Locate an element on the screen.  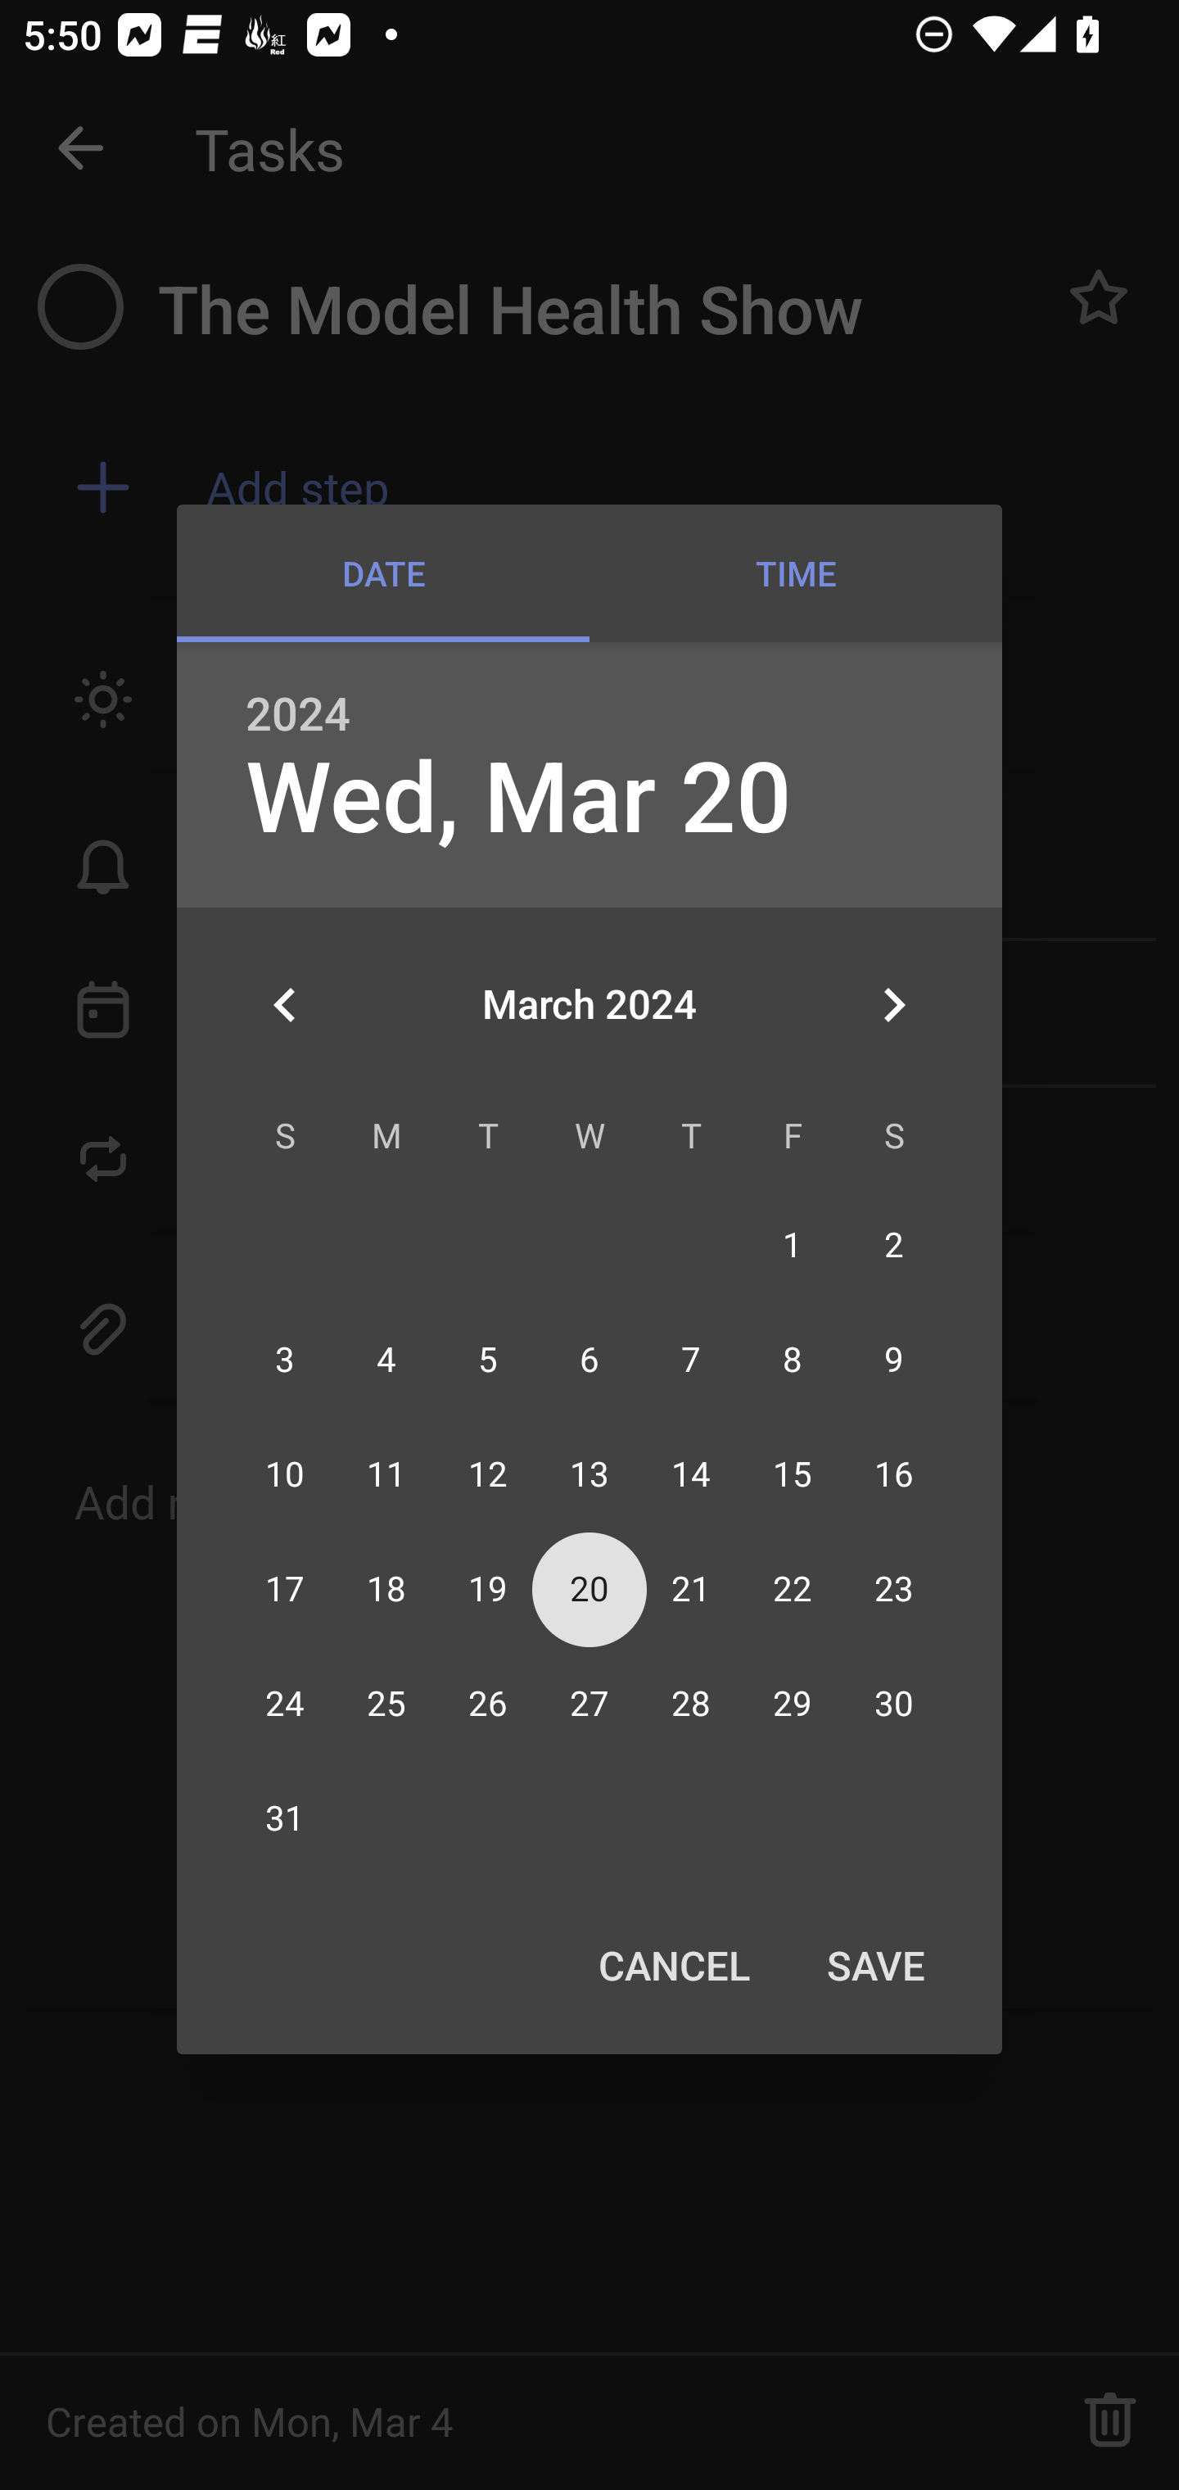
Time TIME is located at coordinates (796, 573).